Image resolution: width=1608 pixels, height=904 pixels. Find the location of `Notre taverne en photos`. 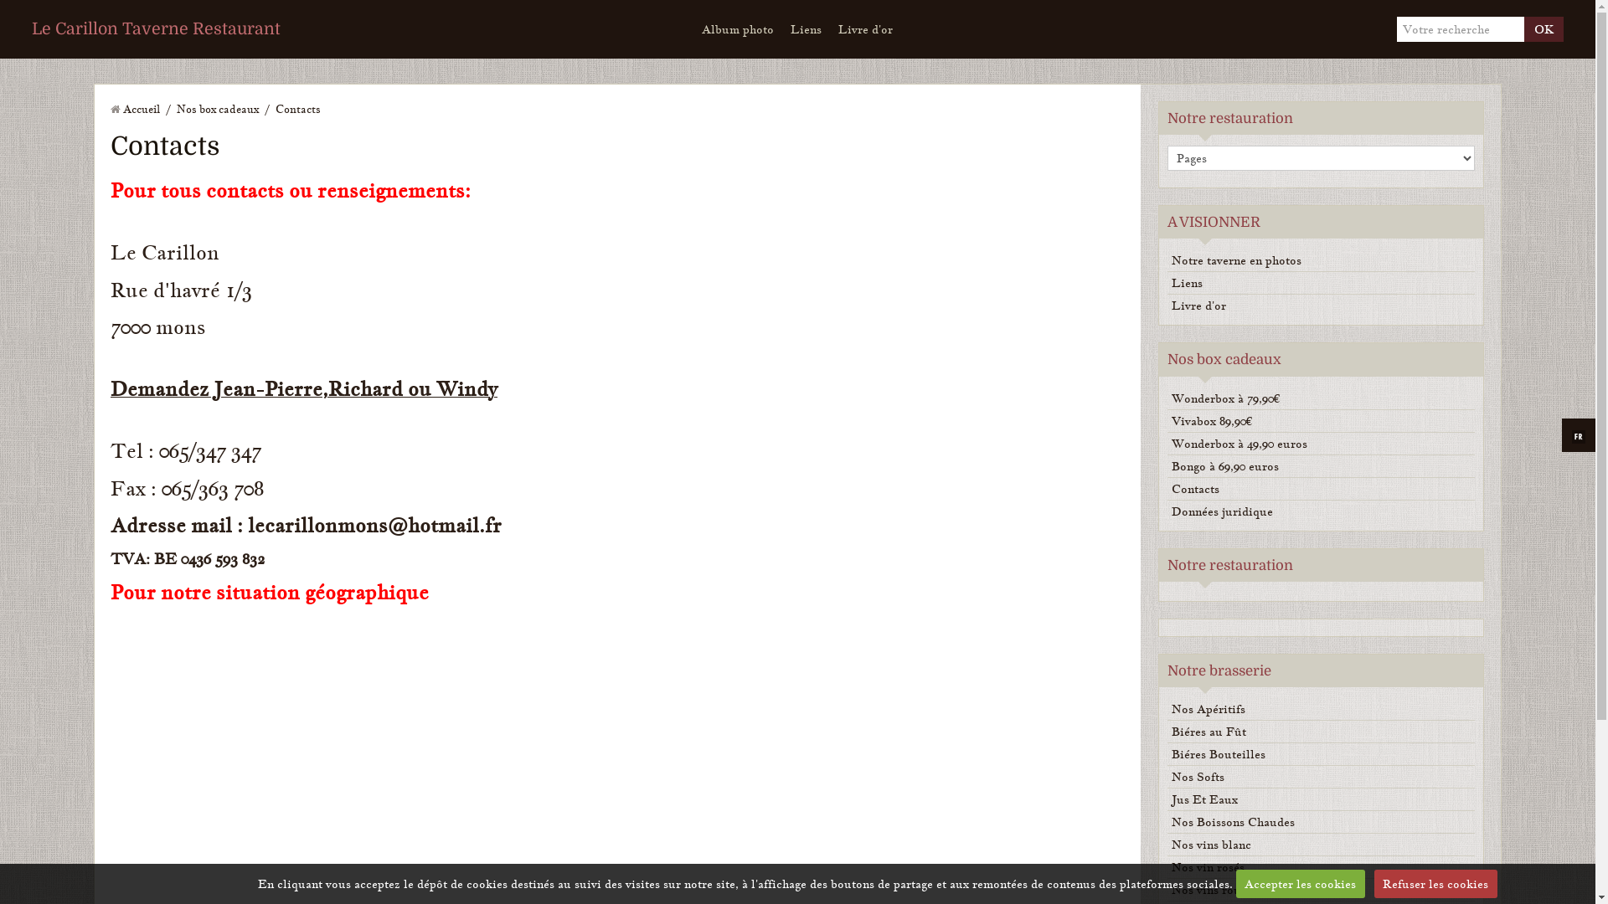

Notre taverne en photos is located at coordinates (1322, 260).